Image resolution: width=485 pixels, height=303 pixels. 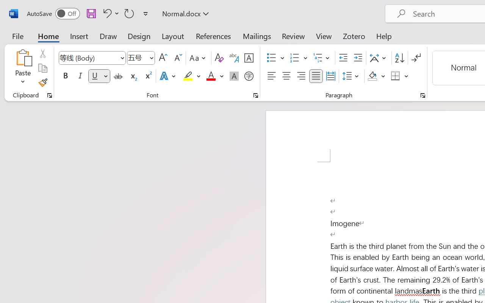 What do you see at coordinates (234, 58) in the screenshot?
I see `Phonetic Guide...` at bounding box center [234, 58].